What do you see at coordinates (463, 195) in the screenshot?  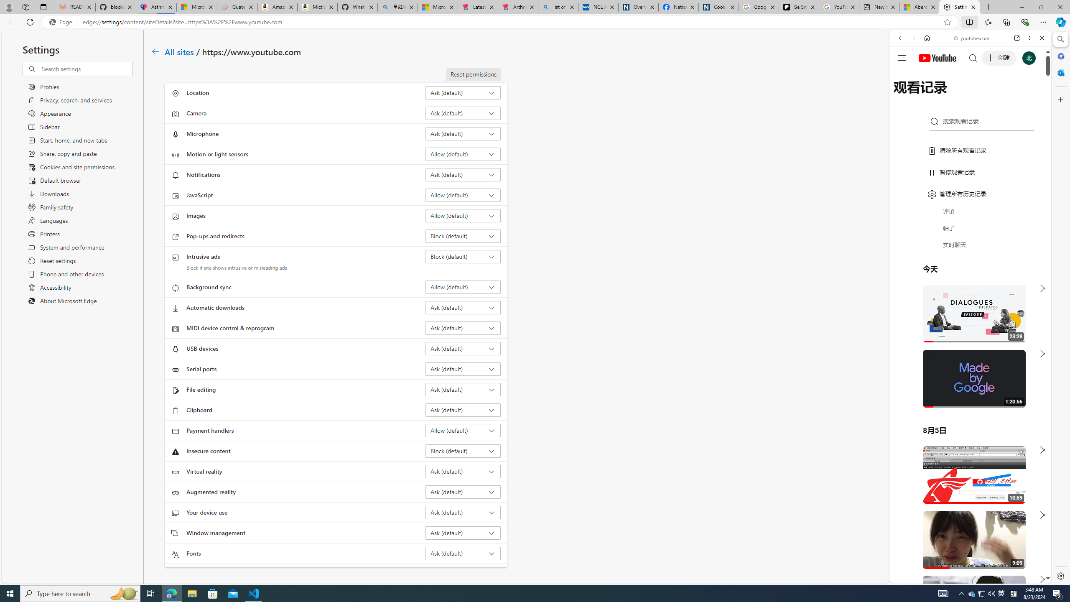 I see `JavaScript Allow (default)` at bounding box center [463, 195].